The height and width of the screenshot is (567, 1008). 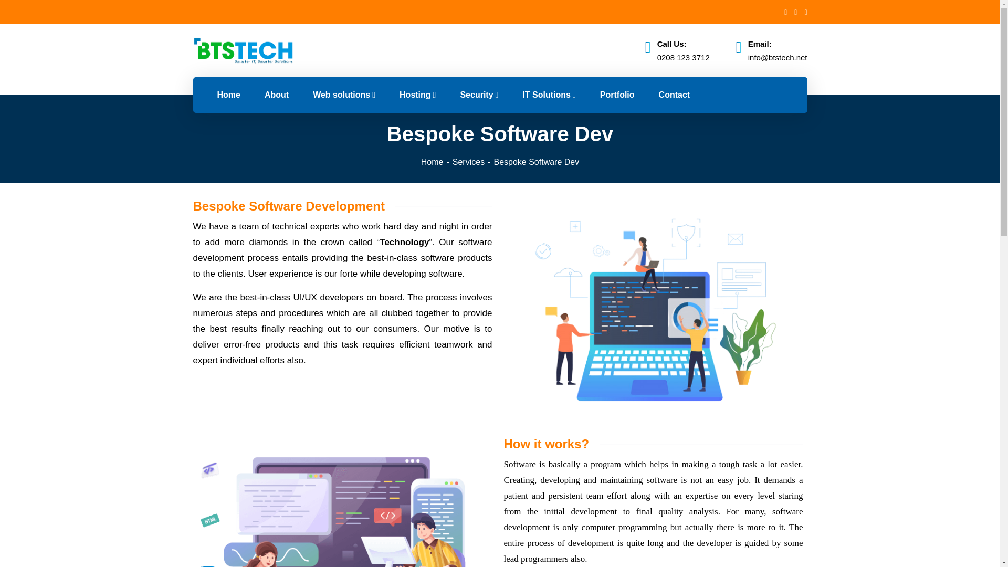 What do you see at coordinates (417, 94) in the screenshot?
I see `Hosting` at bounding box center [417, 94].